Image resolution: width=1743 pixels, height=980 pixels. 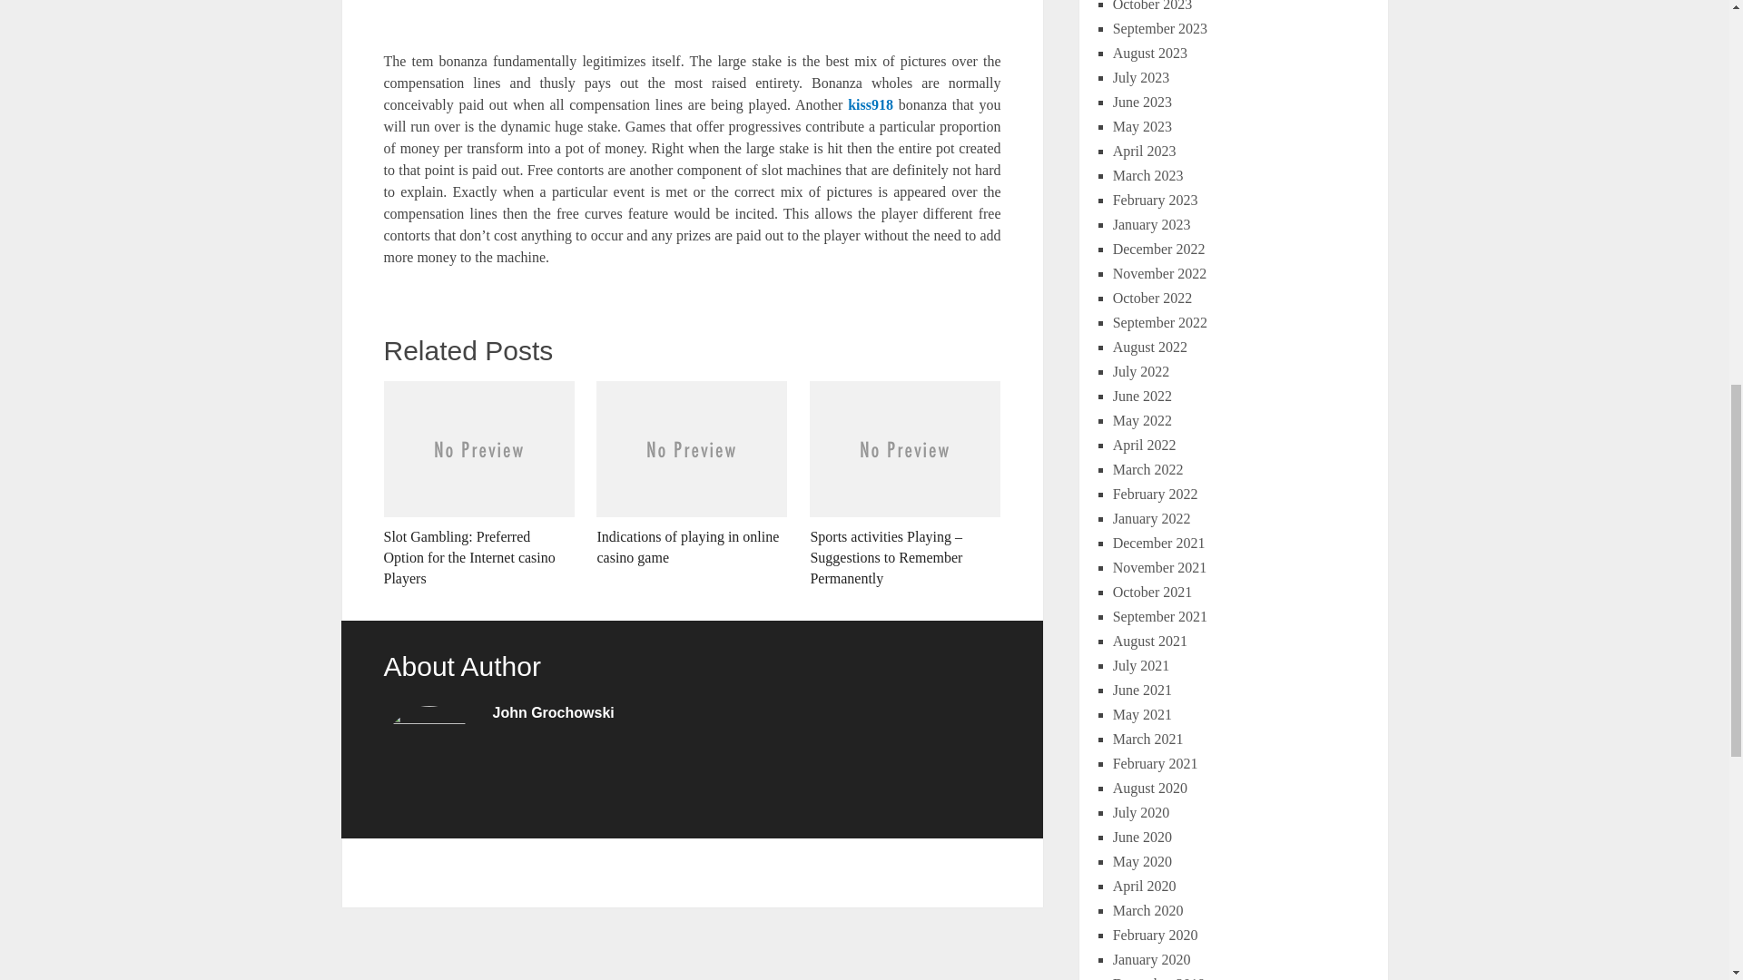 I want to click on September 2023, so click(x=1160, y=27).